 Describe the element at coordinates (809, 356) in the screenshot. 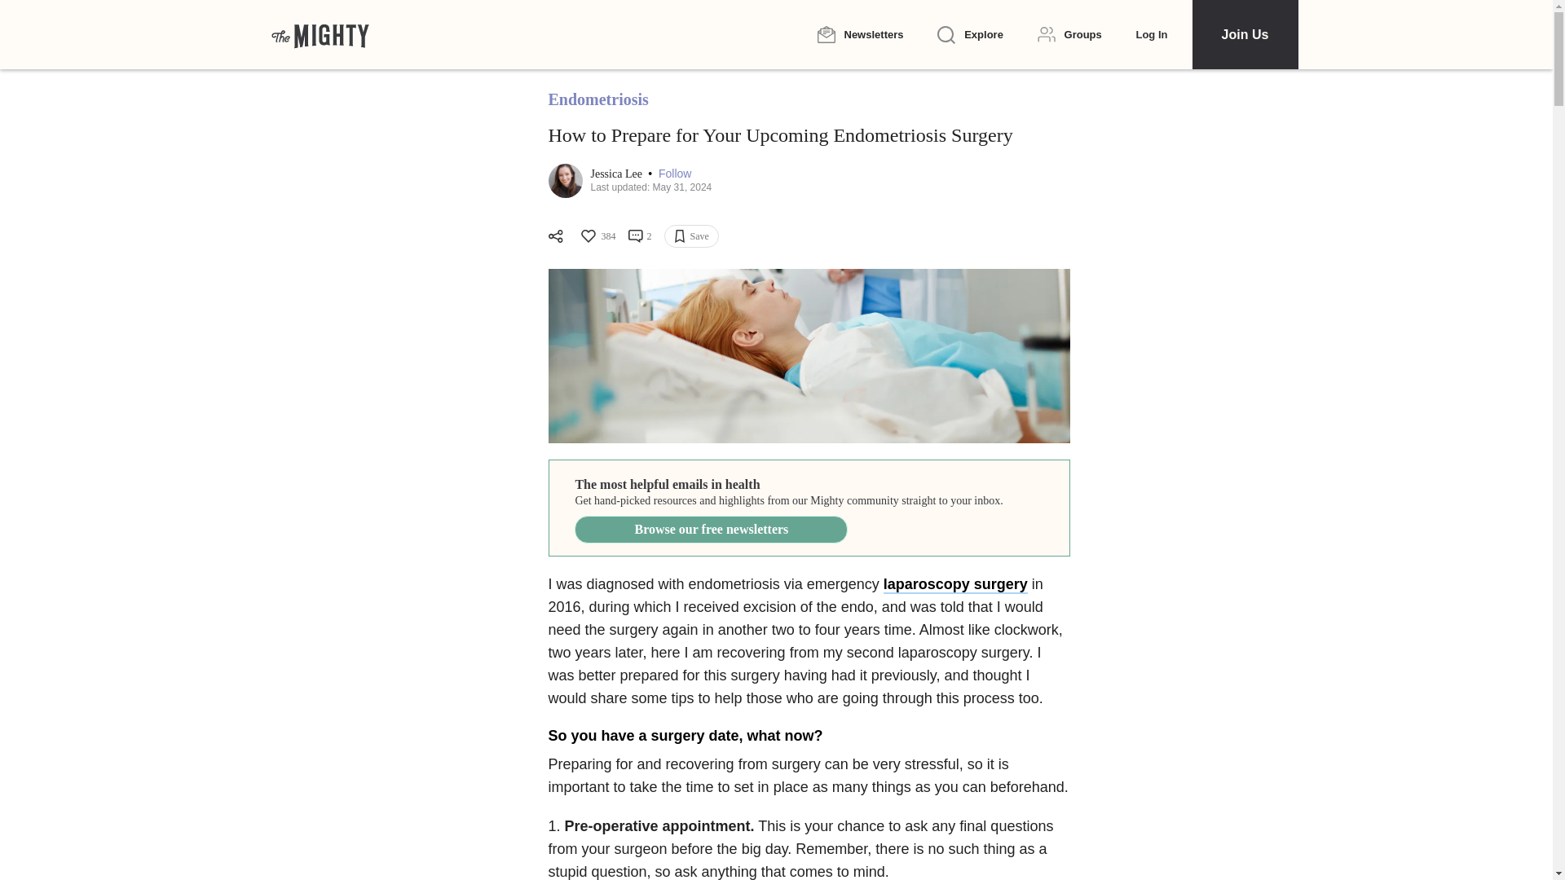

I see `How to Prepare for Your Upcoming Endometriosis Surgery` at that location.